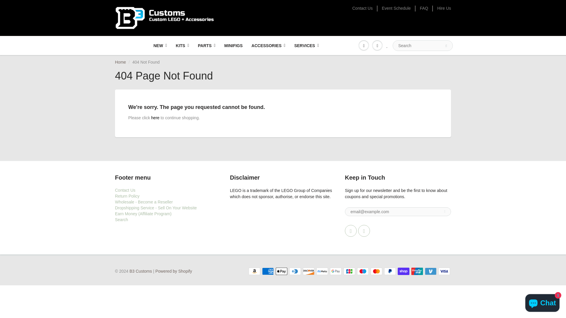 The image size is (566, 318). What do you see at coordinates (362, 8) in the screenshot?
I see `Contact Us` at bounding box center [362, 8].